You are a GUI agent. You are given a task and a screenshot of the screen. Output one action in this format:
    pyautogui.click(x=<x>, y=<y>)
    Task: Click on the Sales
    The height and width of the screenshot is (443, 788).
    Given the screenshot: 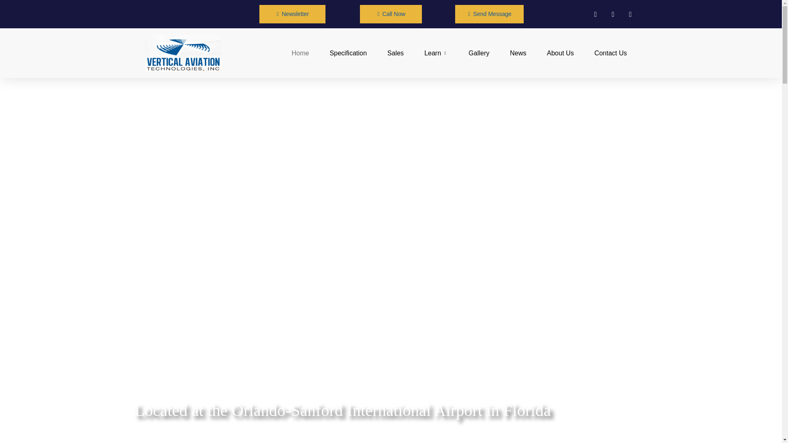 What is the action you would take?
    pyautogui.click(x=396, y=53)
    